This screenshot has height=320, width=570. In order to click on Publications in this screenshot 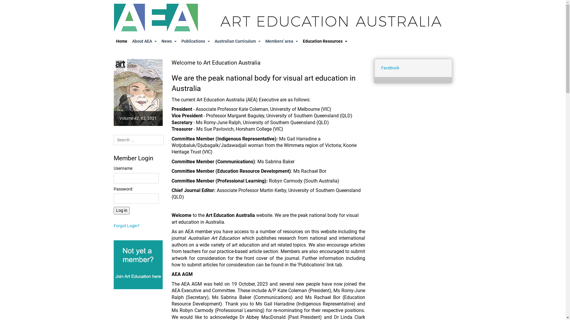, I will do `click(195, 41)`.